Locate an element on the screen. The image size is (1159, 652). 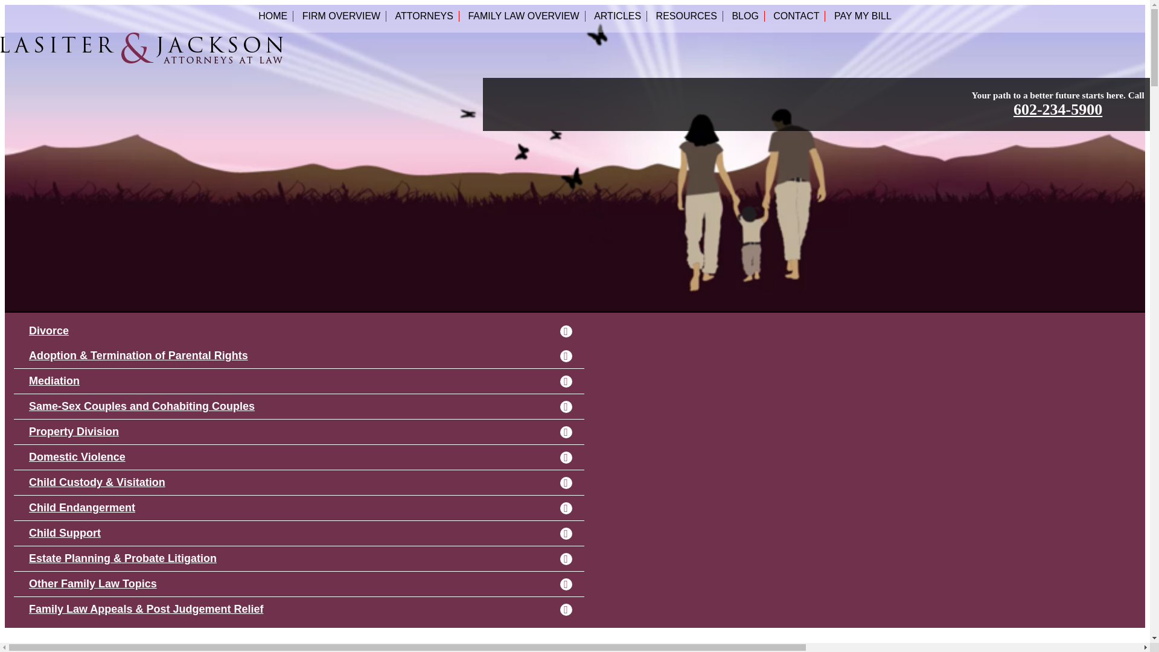
Child Support is located at coordinates (299, 532).